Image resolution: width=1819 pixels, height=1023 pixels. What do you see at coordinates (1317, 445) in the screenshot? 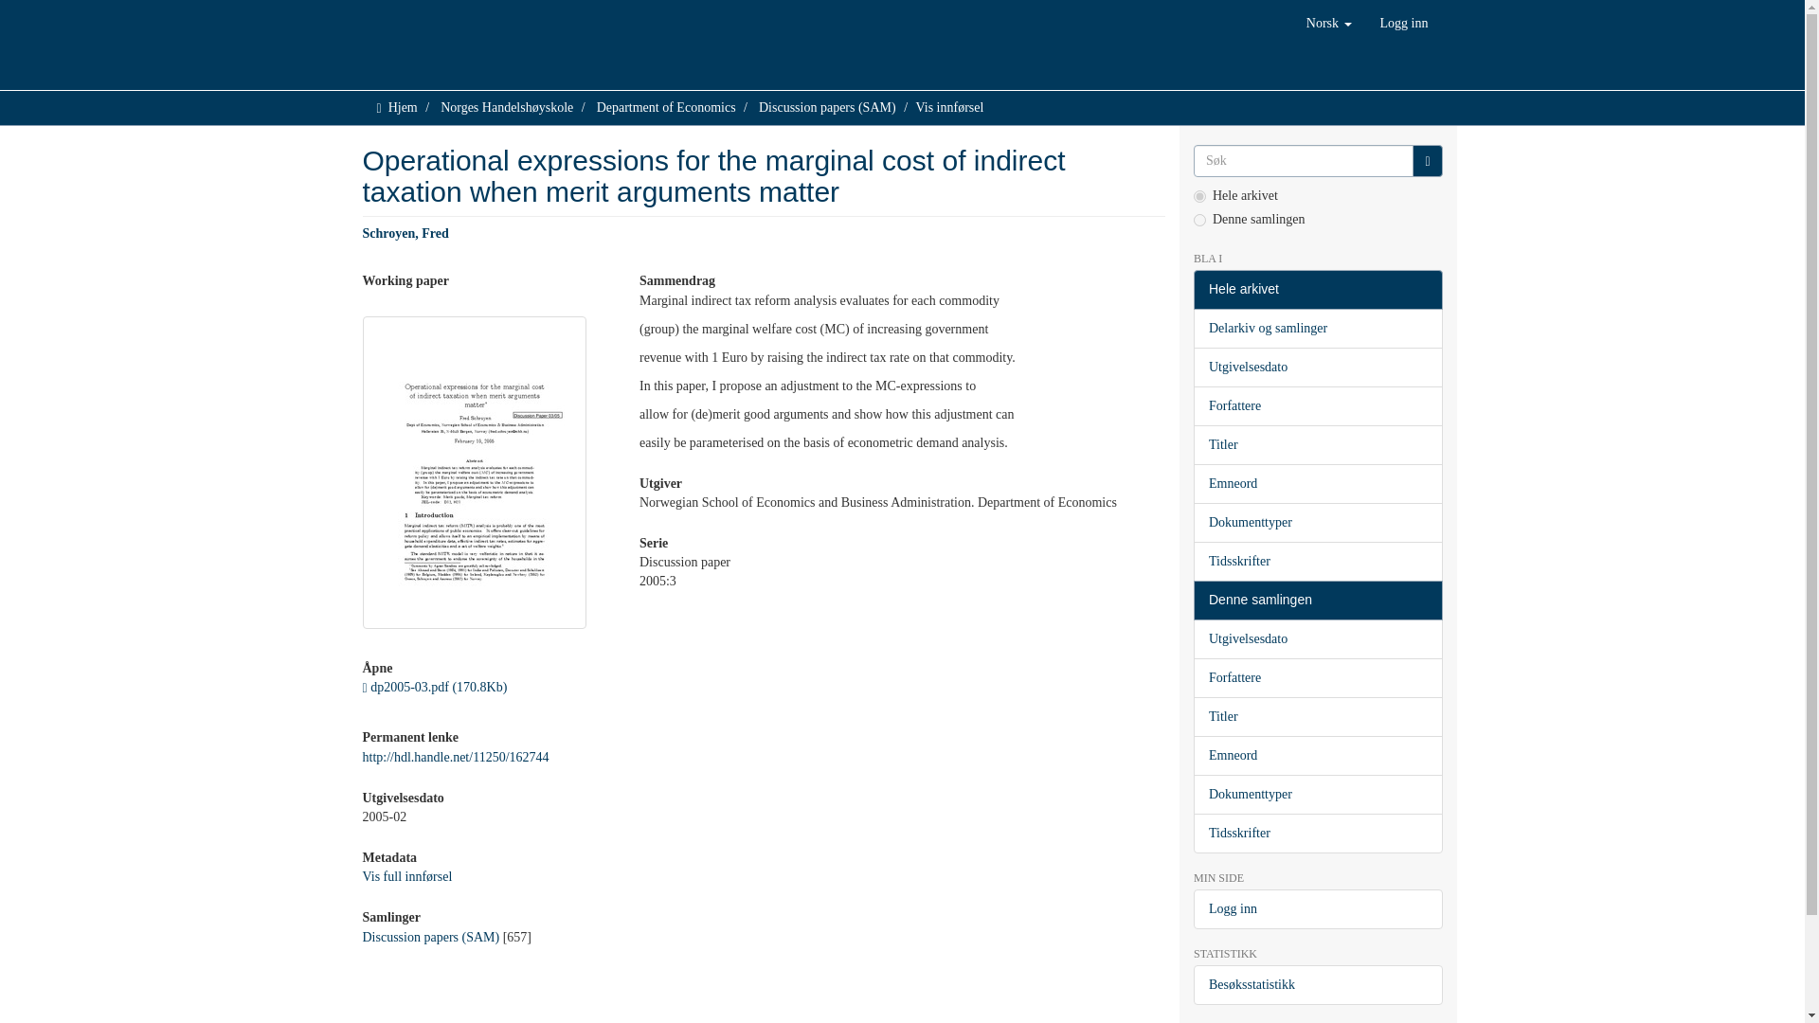
I see `Titler` at bounding box center [1317, 445].